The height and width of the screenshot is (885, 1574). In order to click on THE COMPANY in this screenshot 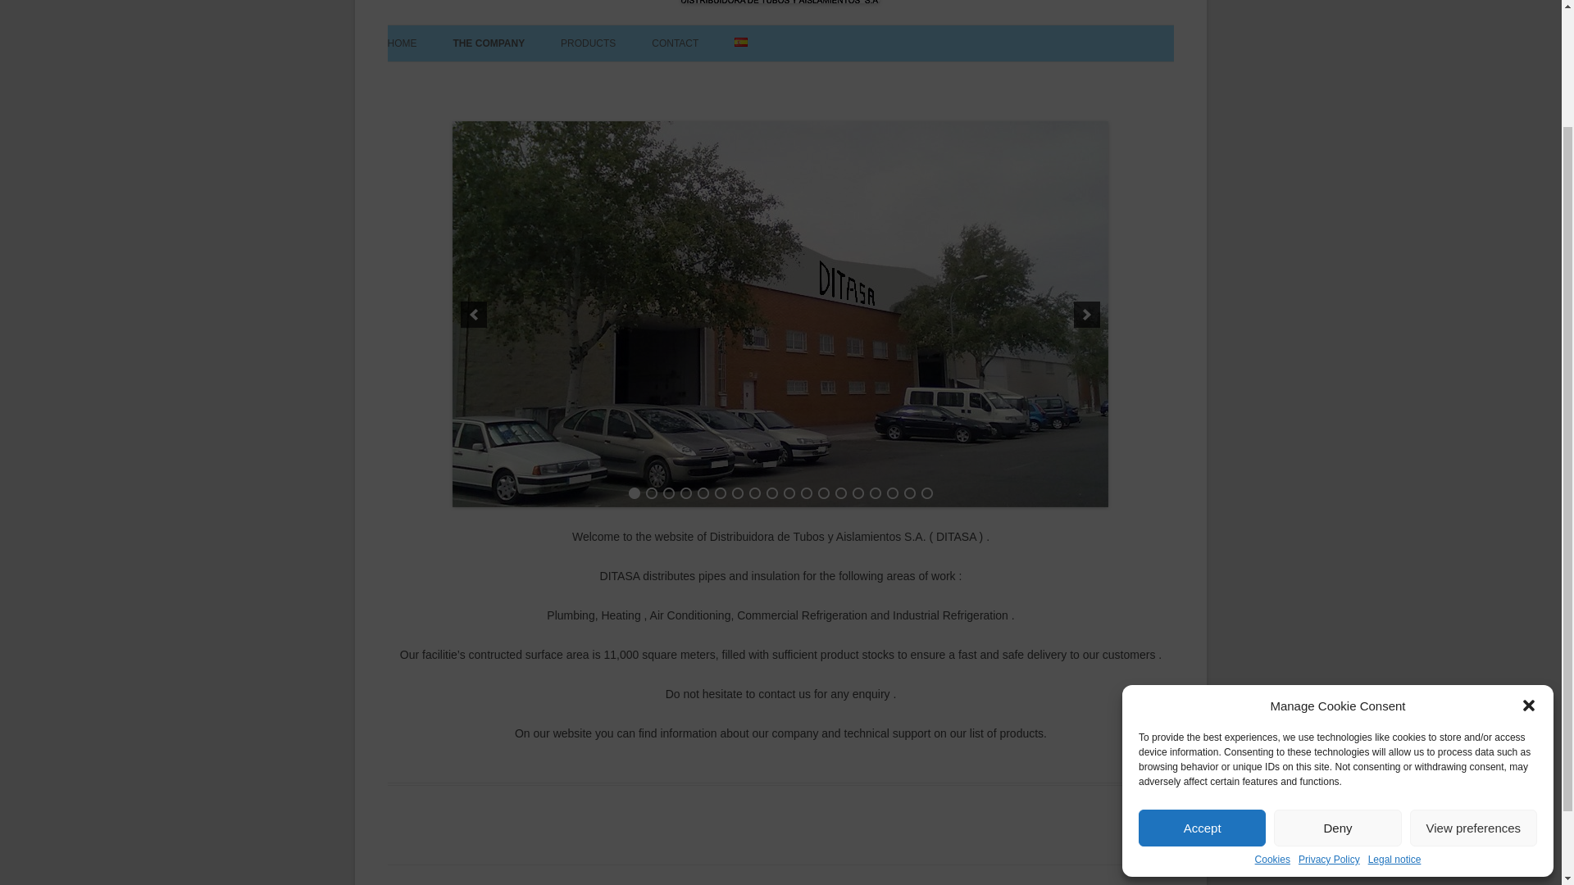, I will do `click(489, 43)`.